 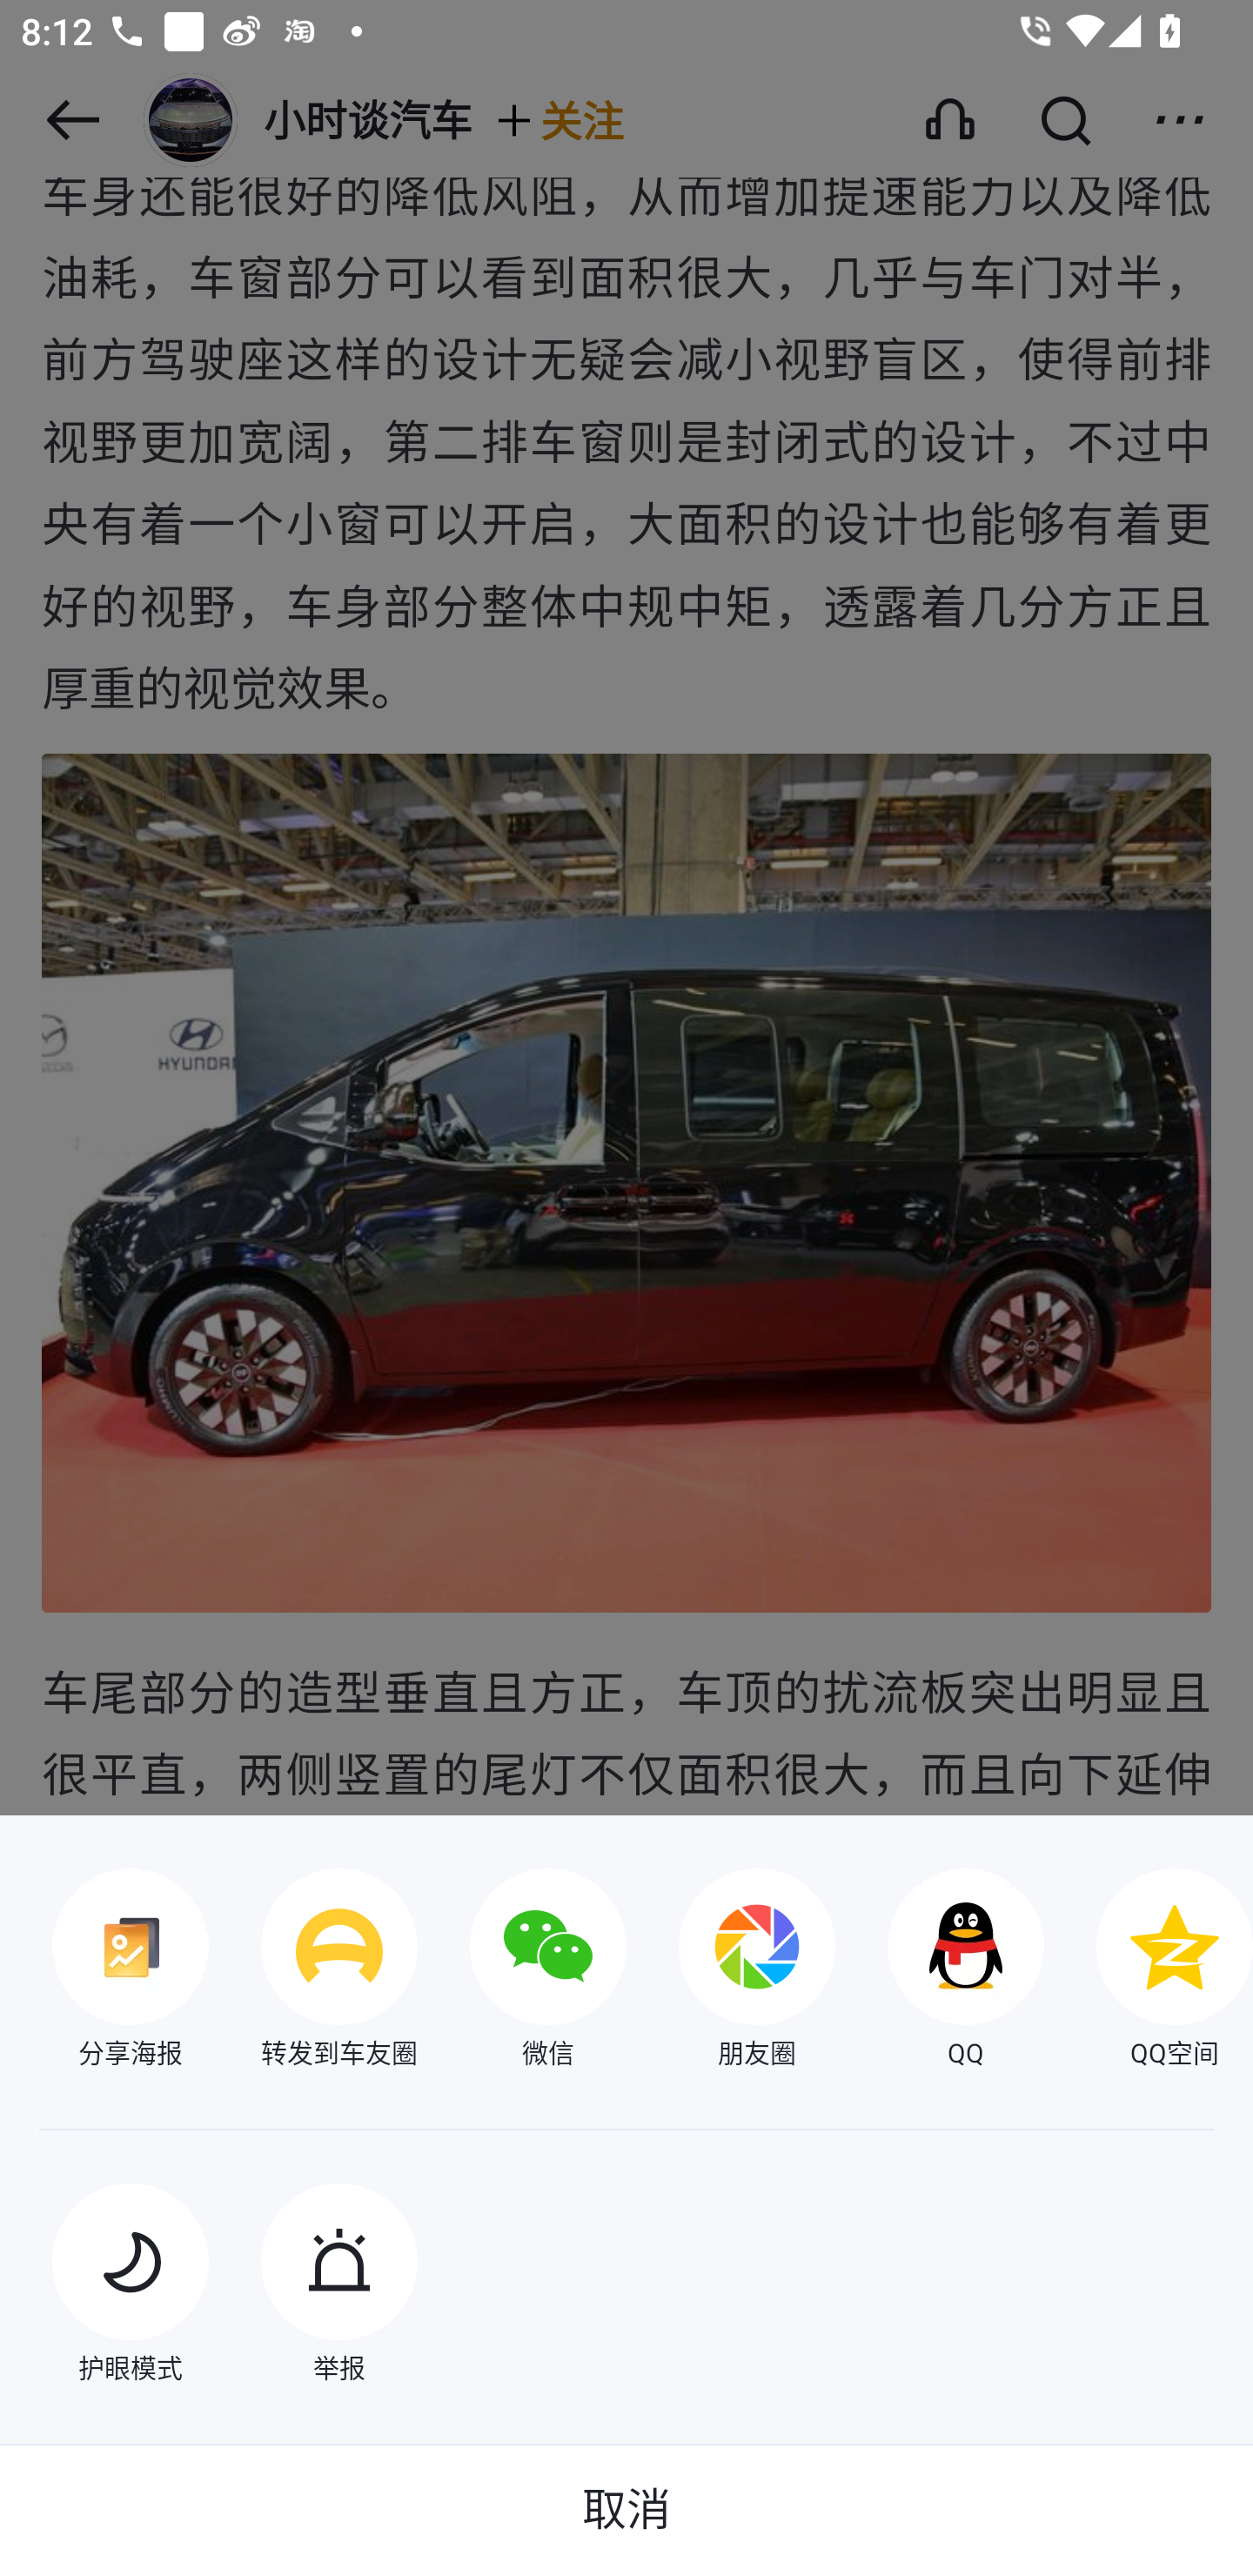 I want to click on 转发到车友圈, so click(x=313, y=1971).